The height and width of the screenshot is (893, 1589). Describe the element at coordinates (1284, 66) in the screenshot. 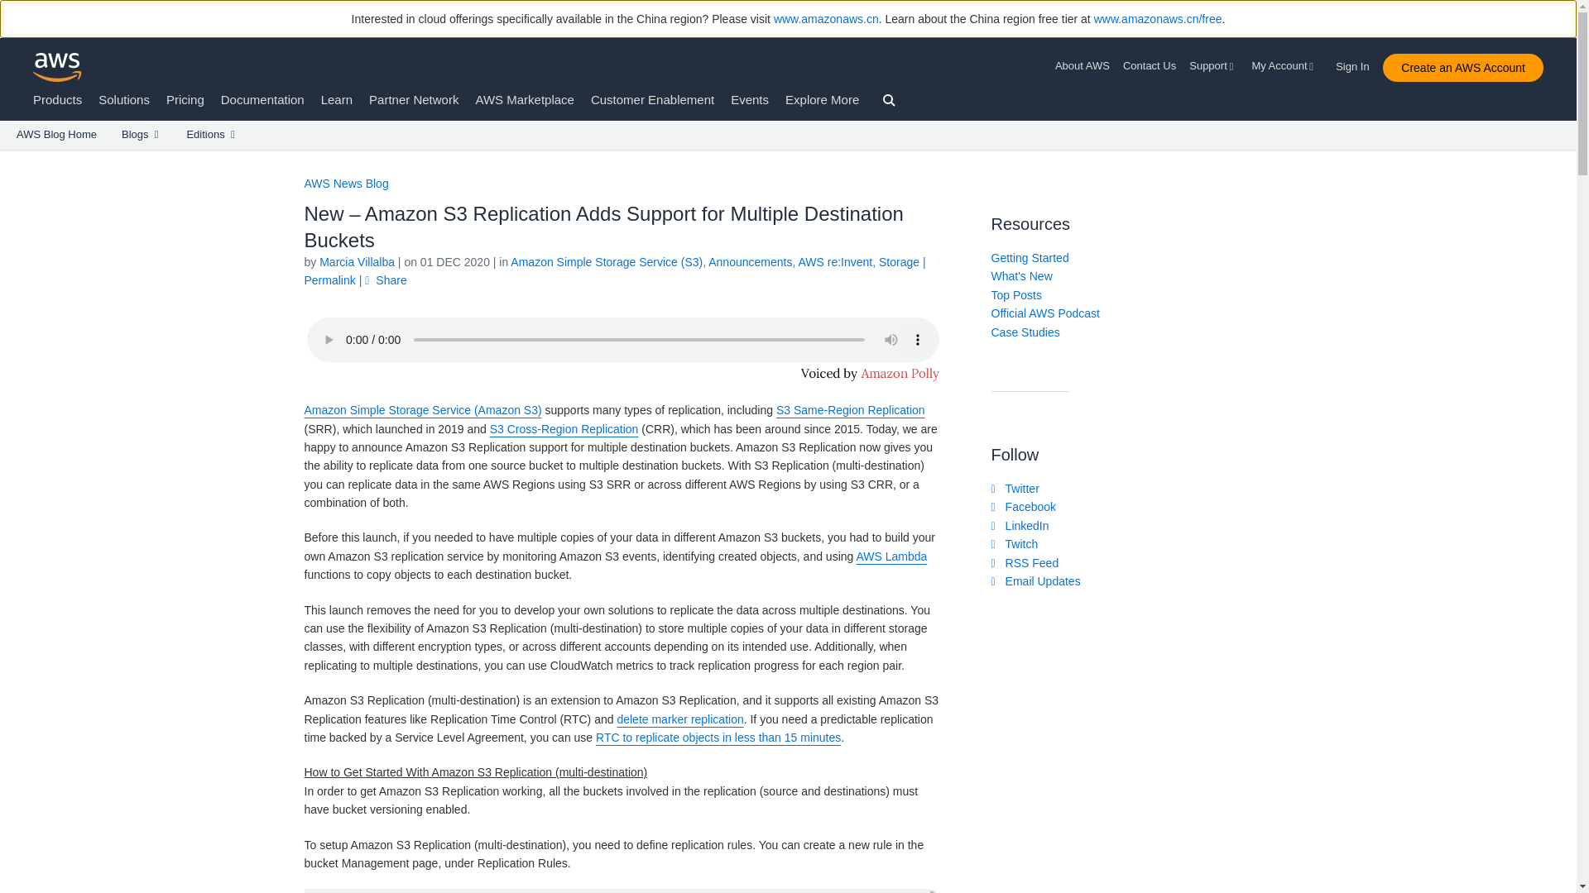

I see `My Account ` at that location.